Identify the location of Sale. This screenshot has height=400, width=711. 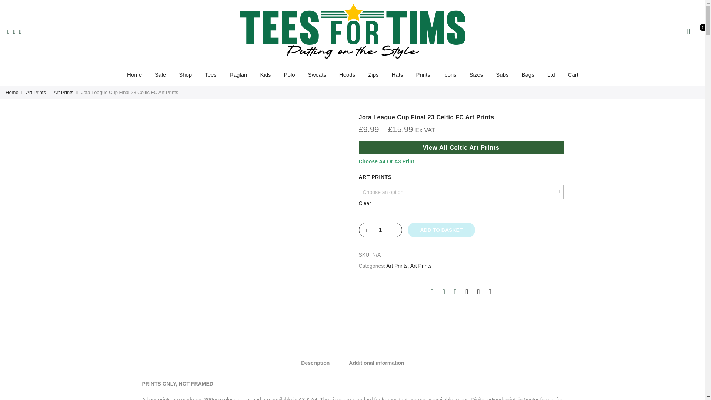
(160, 74).